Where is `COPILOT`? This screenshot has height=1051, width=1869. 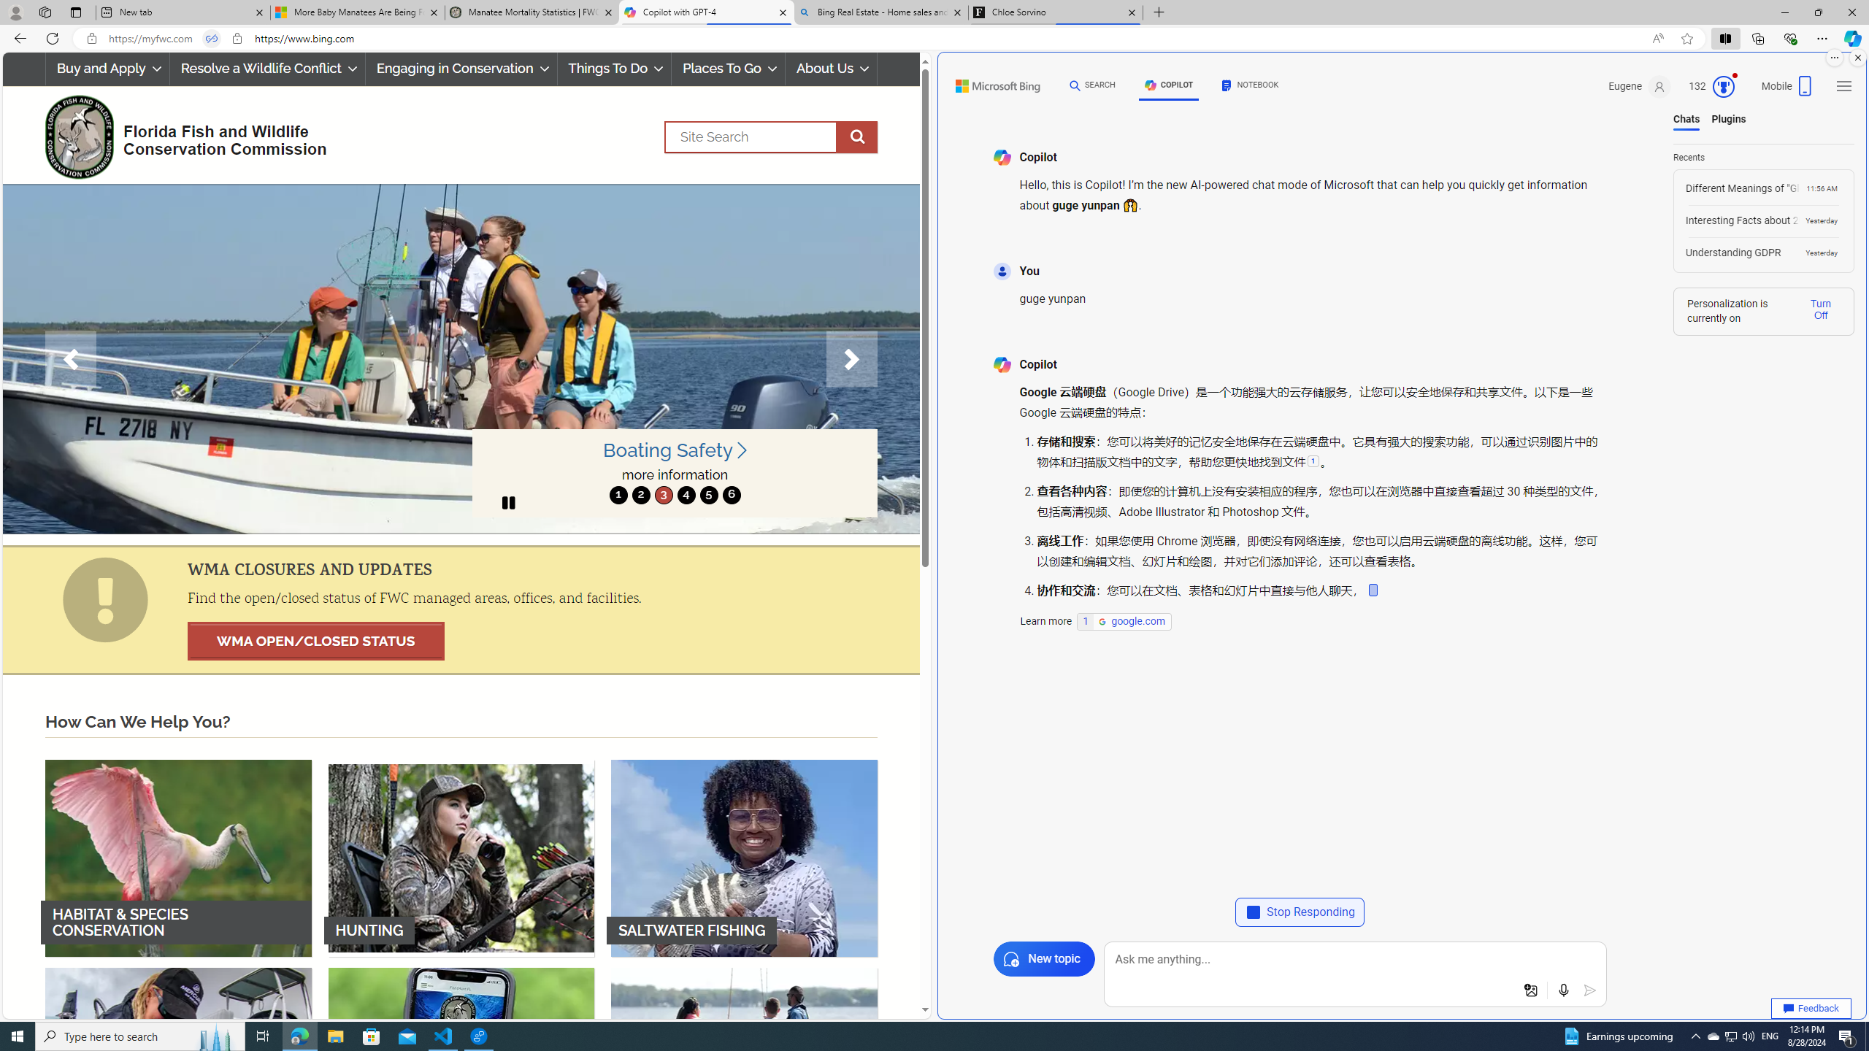 COPILOT is located at coordinates (1169, 88).